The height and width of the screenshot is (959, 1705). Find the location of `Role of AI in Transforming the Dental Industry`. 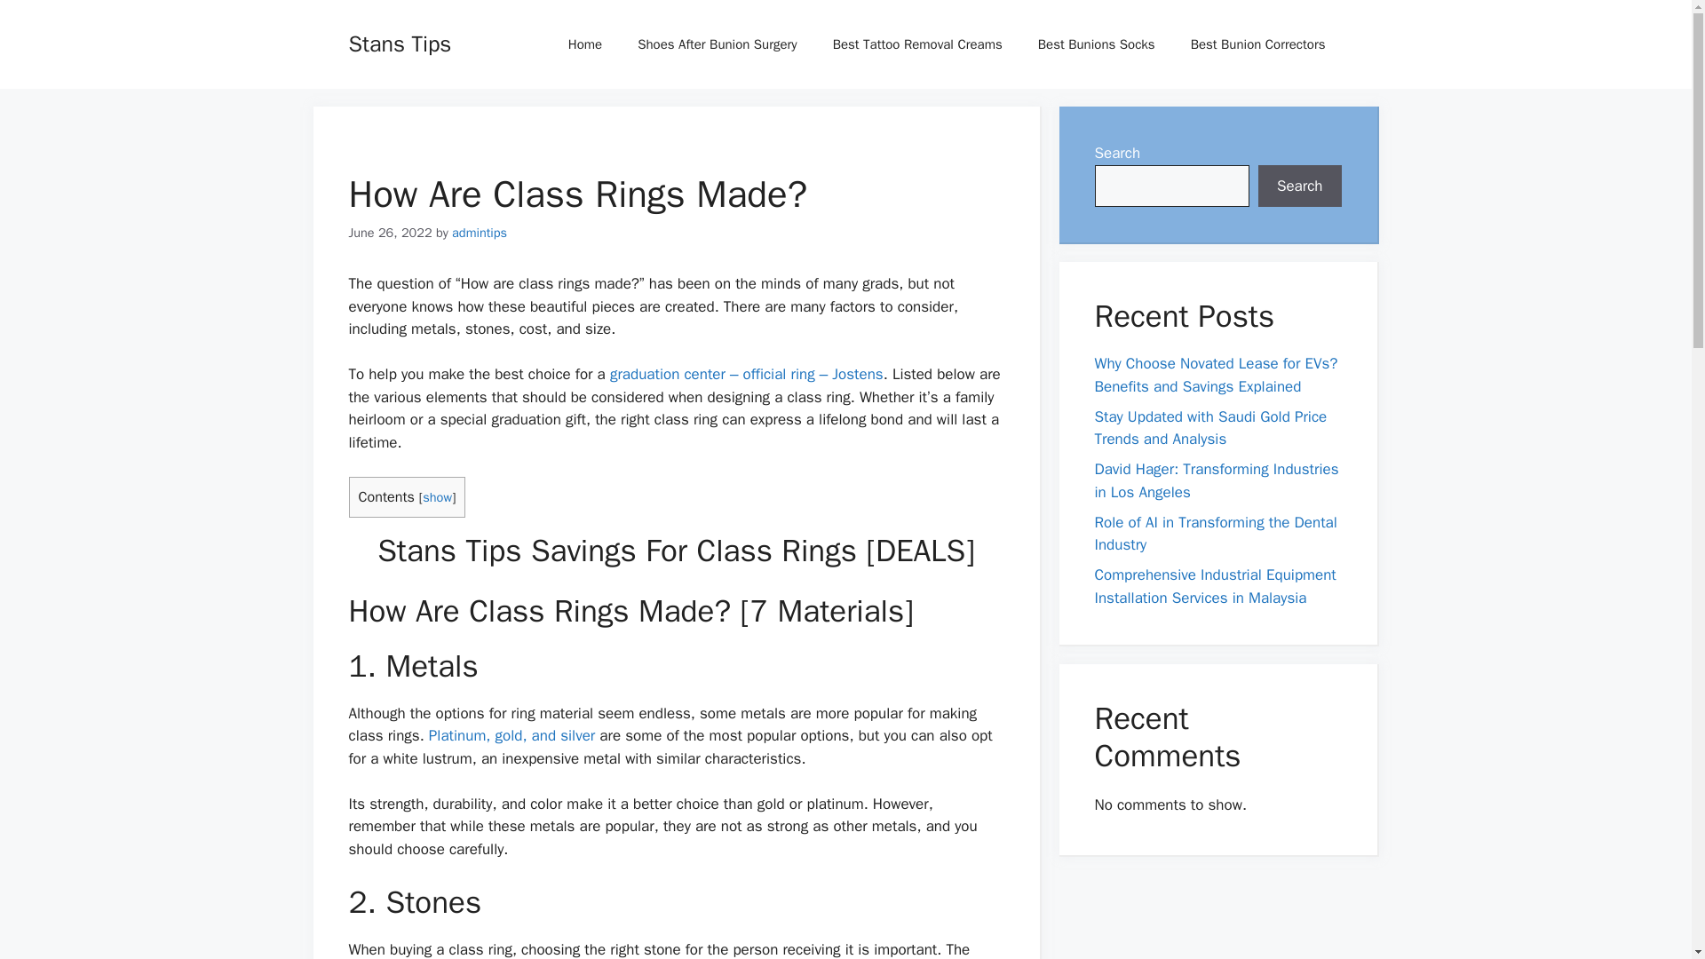

Role of AI in Transforming the Dental Industry is located at coordinates (1215, 534).